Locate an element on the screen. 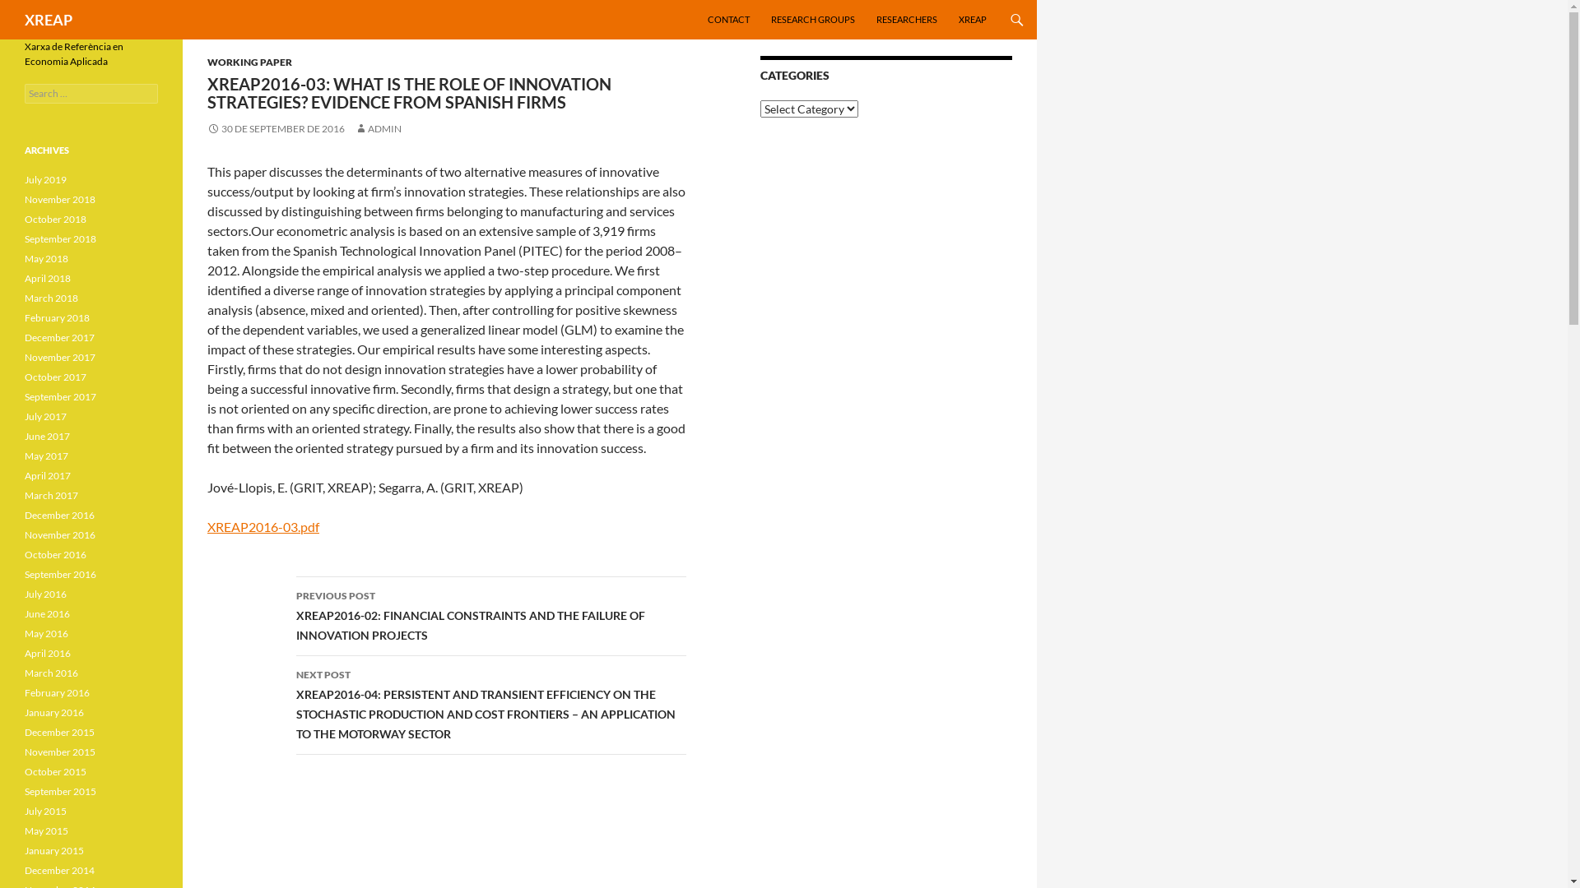 Image resolution: width=1580 pixels, height=888 pixels. October 2018 is located at coordinates (56, 219).